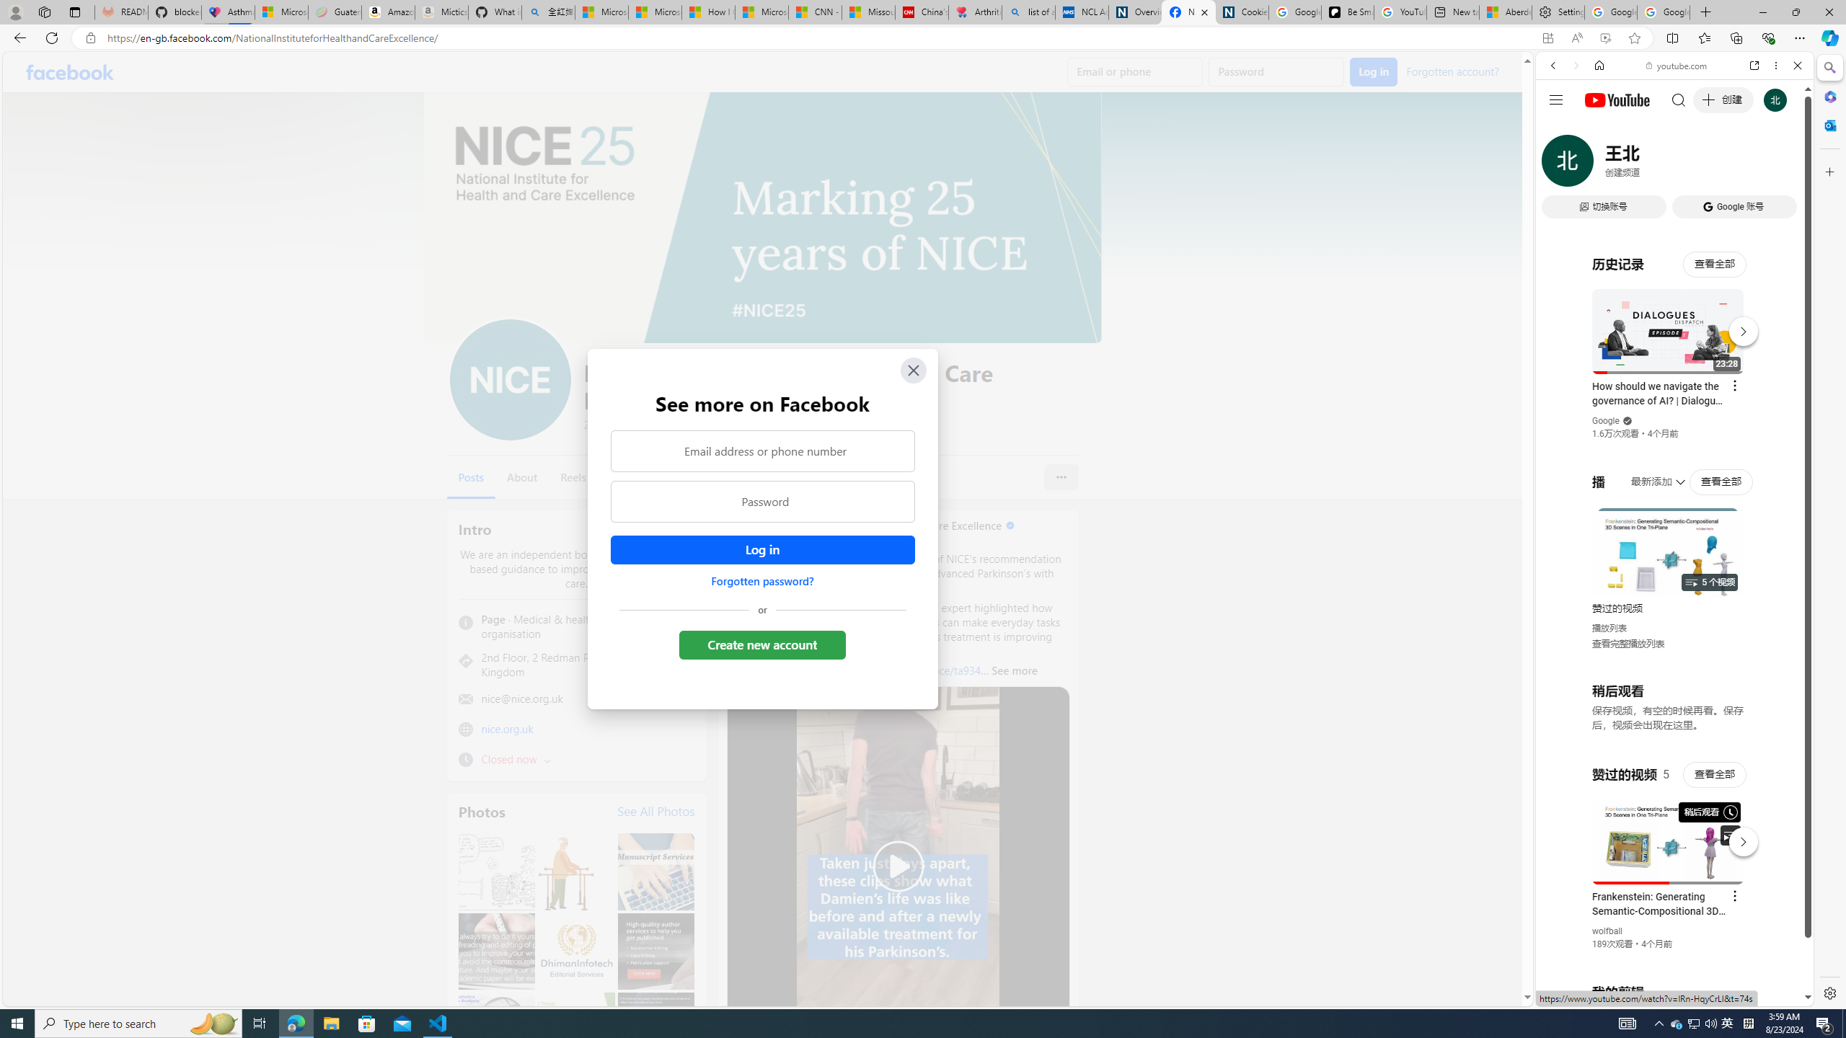 Image resolution: width=1846 pixels, height=1038 pixels. I want to click on Class: b_serphb, so click(1781, 166).